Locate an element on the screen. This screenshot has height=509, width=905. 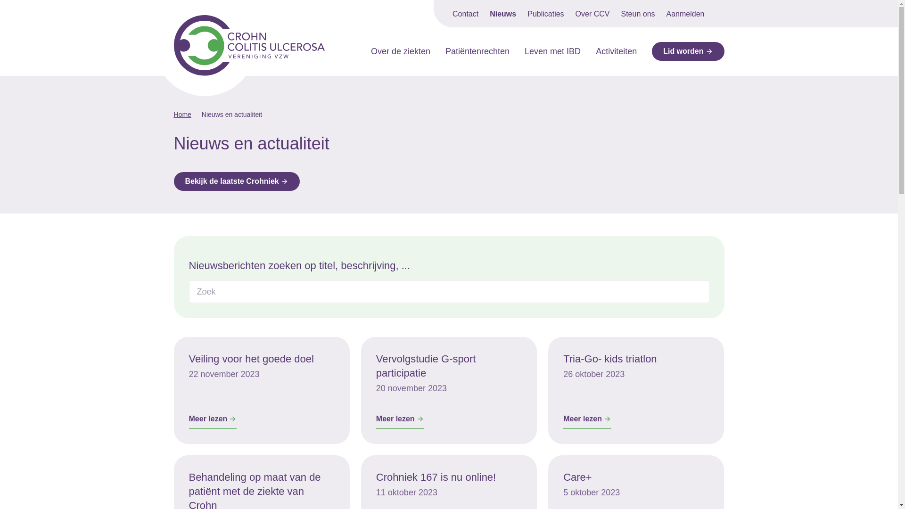
Publicaties is located at coordinates (546, 14).